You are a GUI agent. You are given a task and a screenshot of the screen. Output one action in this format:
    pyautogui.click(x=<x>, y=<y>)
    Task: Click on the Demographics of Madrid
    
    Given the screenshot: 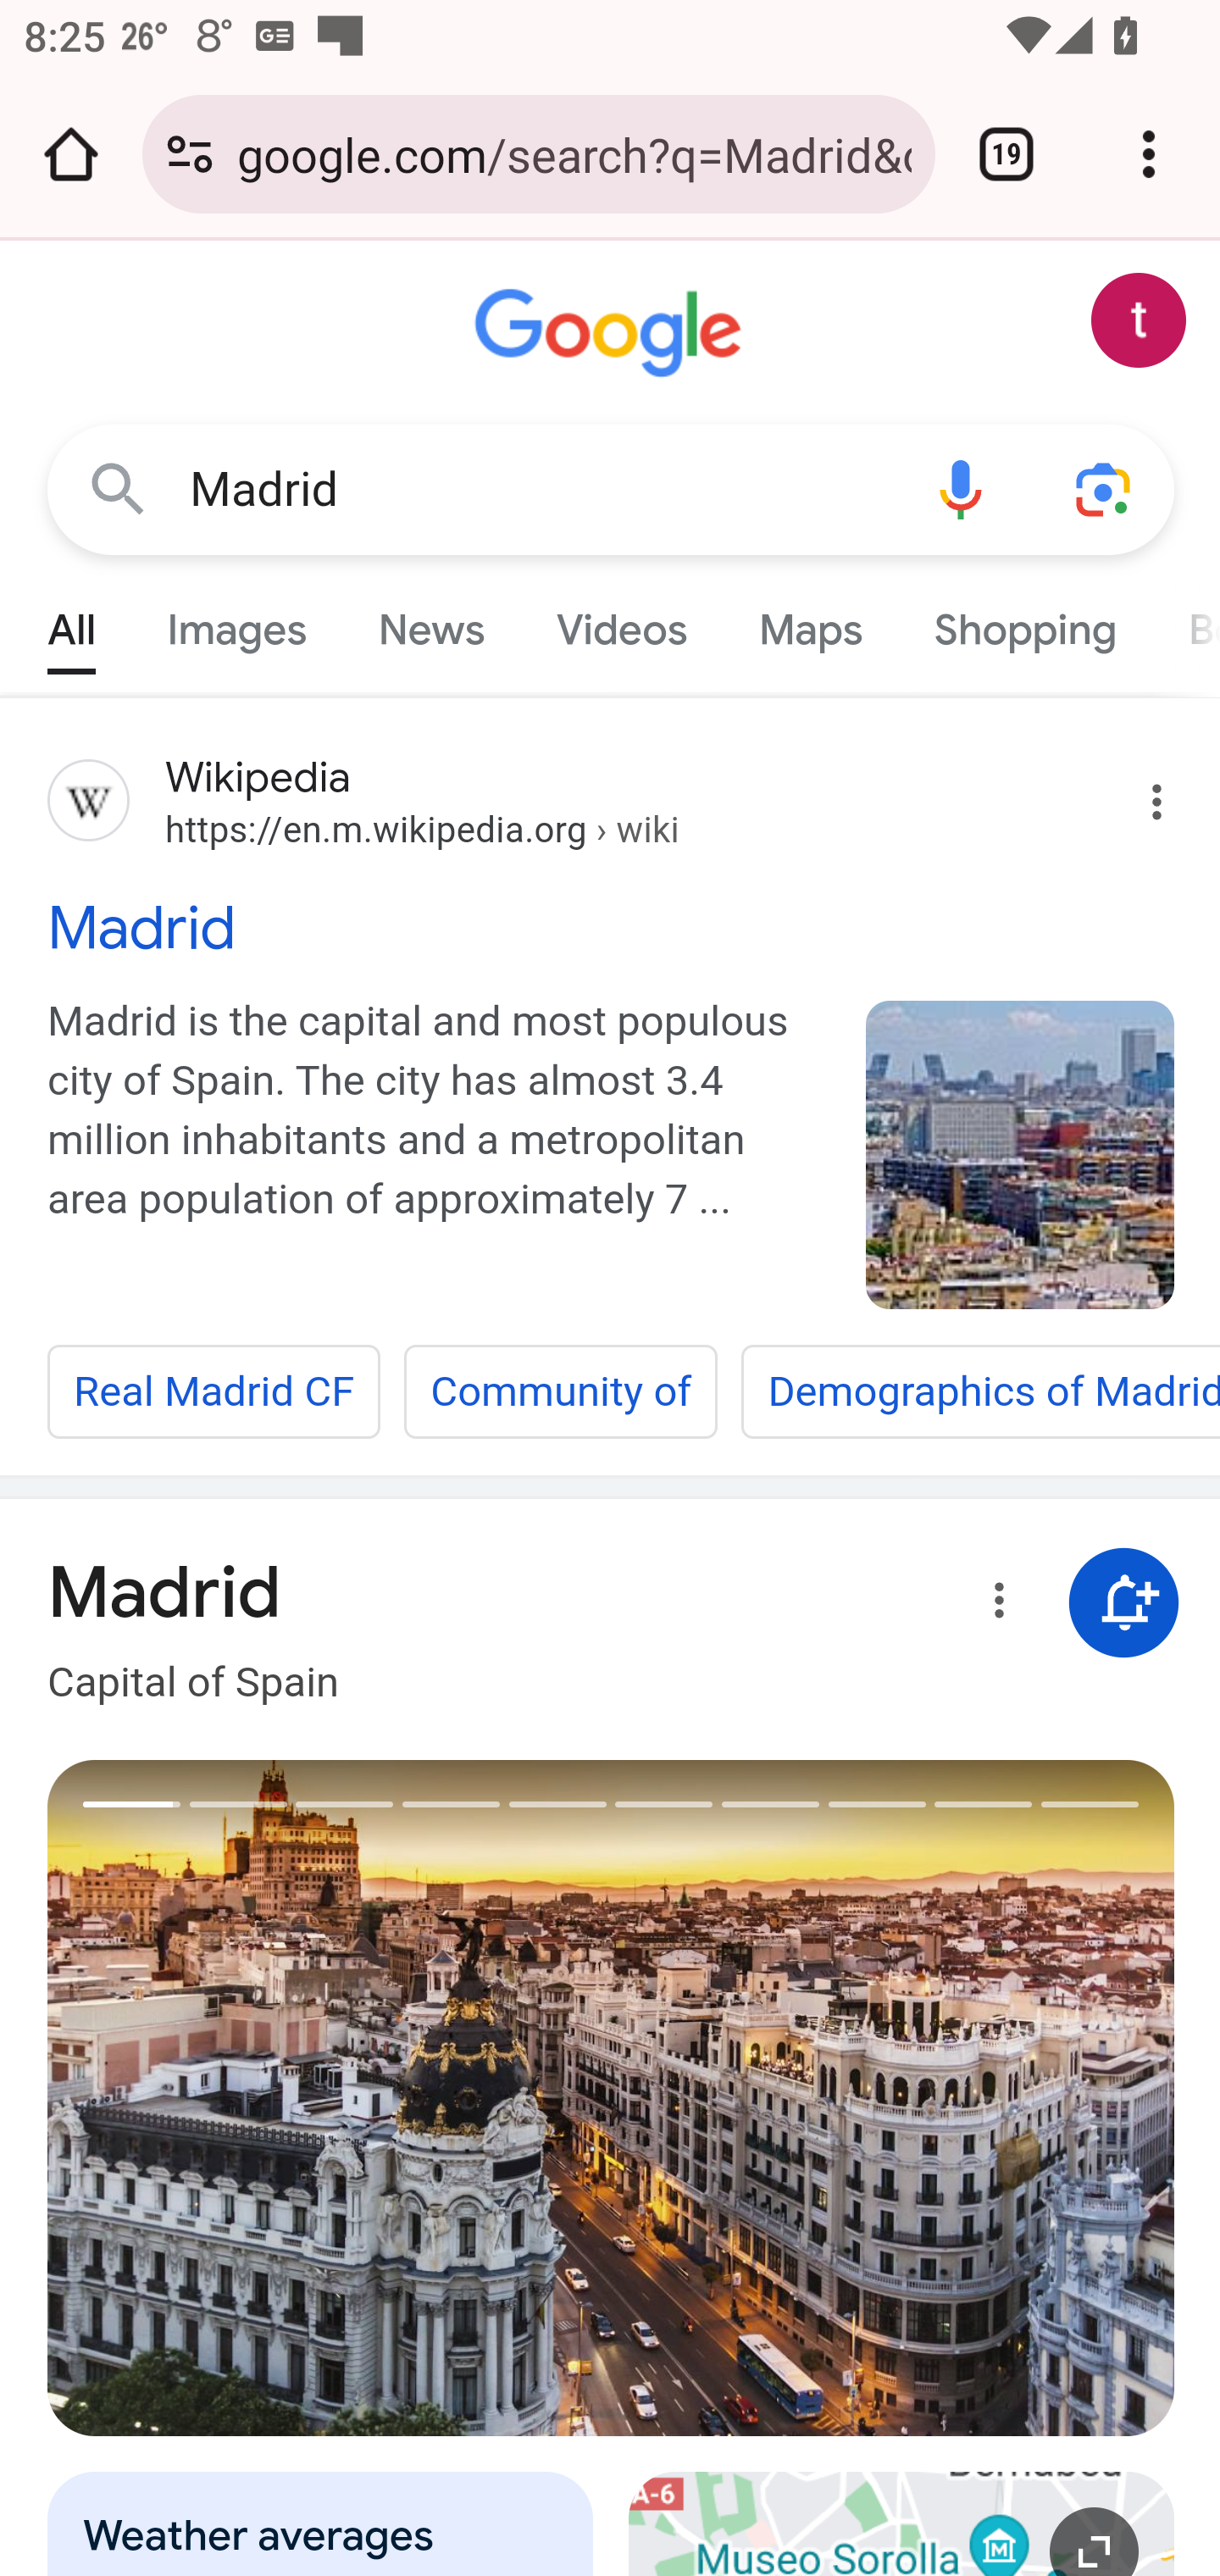 What is the action you would take?
    pyautogui.click(x=981, y=1391)
    